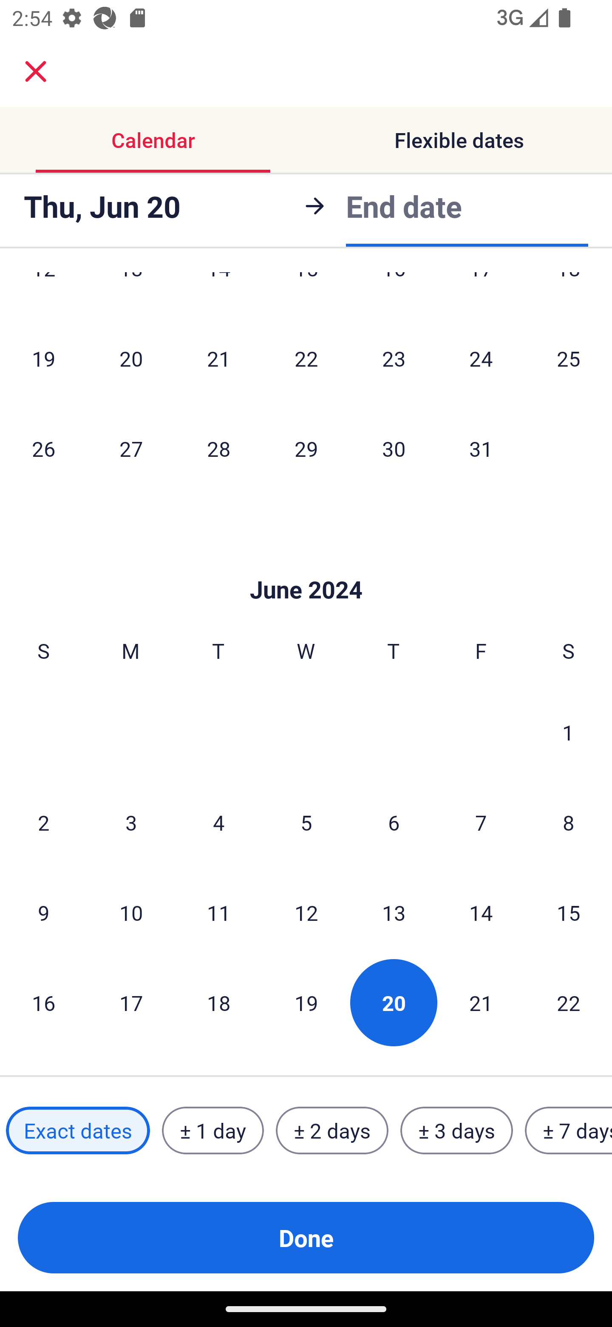 This screenshot has height=1327, width=612. I want to click on 30 Thursday, May 30, 2024, so click(394, 448).